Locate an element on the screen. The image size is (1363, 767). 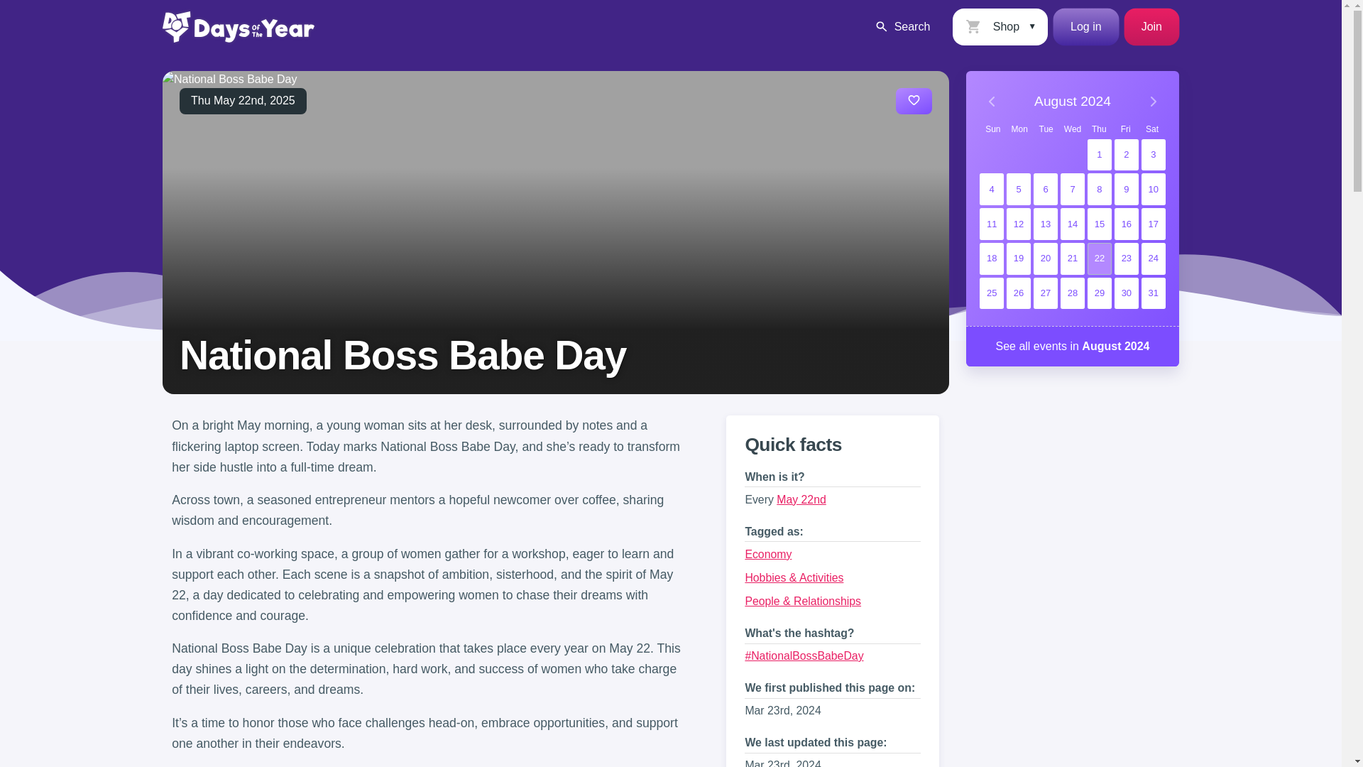
May 22nd is located at coordinates (801, 499).